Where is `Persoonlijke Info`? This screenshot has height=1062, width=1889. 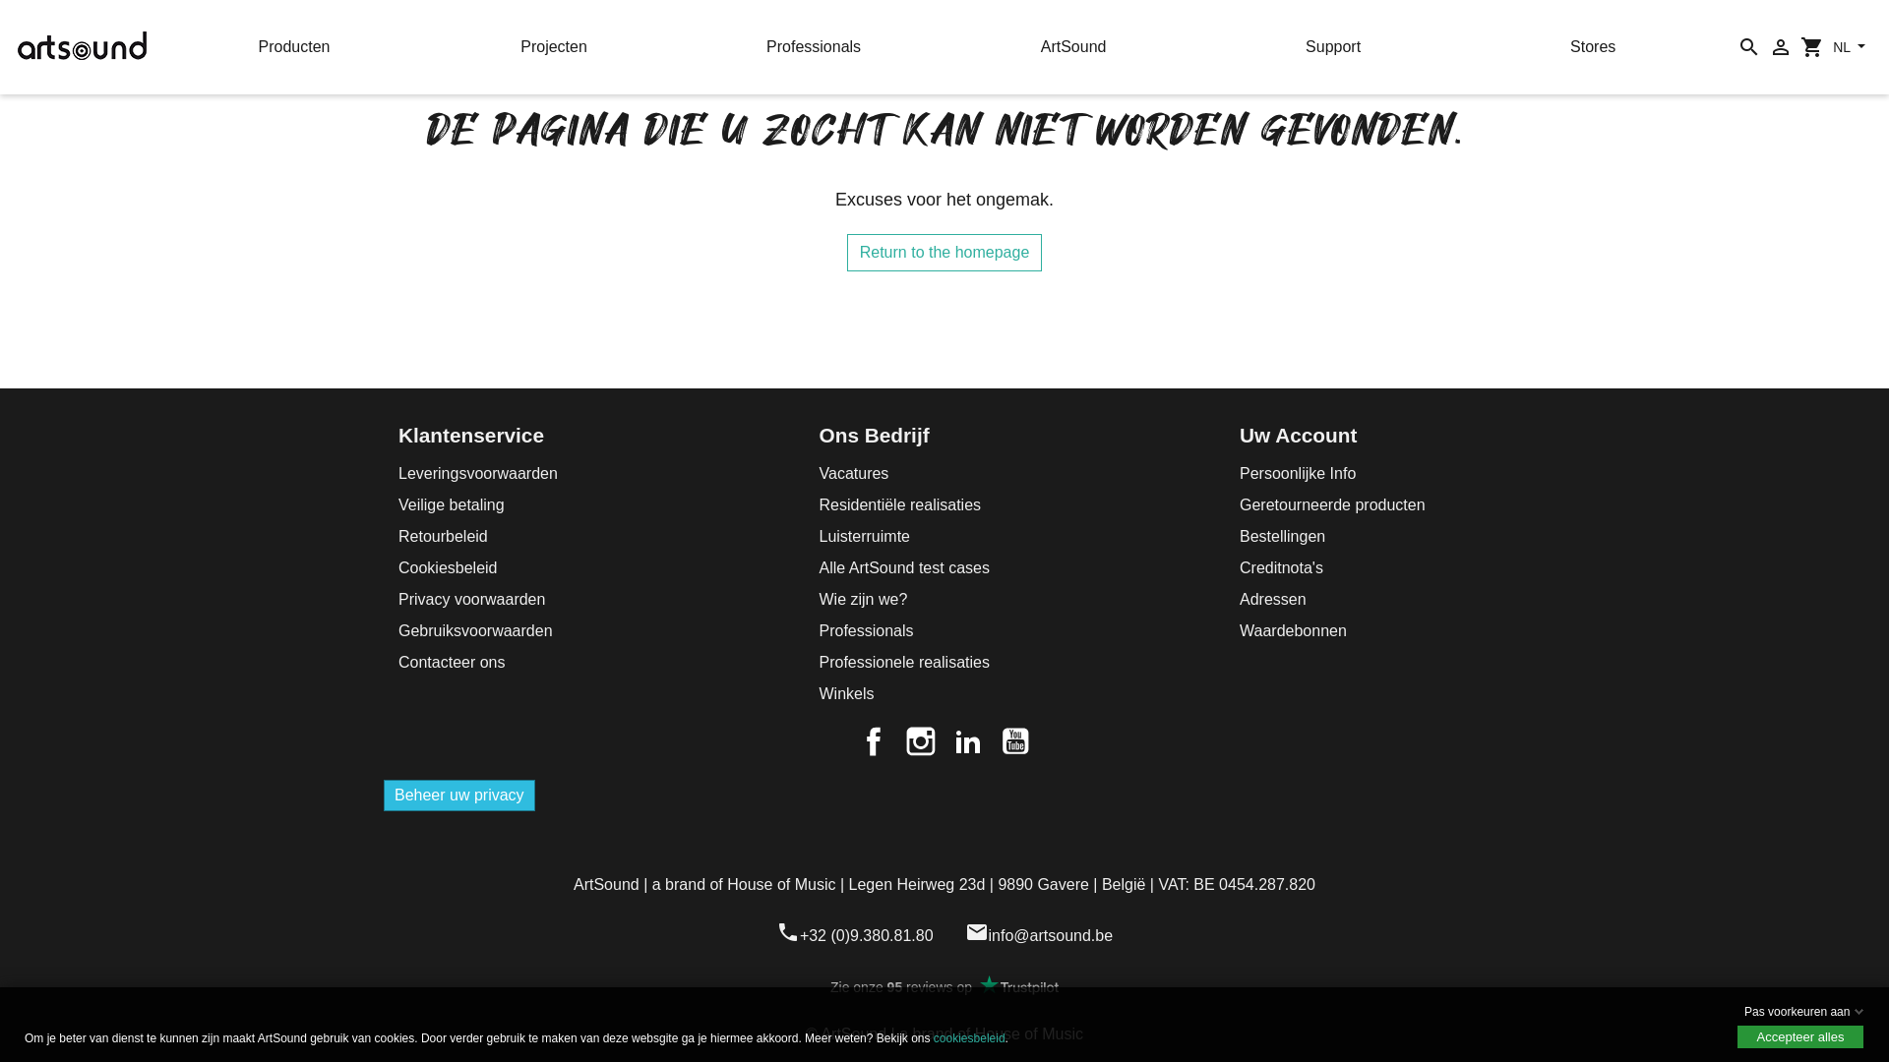
Persoonlijke Info is located at coordinates (1298, 474).